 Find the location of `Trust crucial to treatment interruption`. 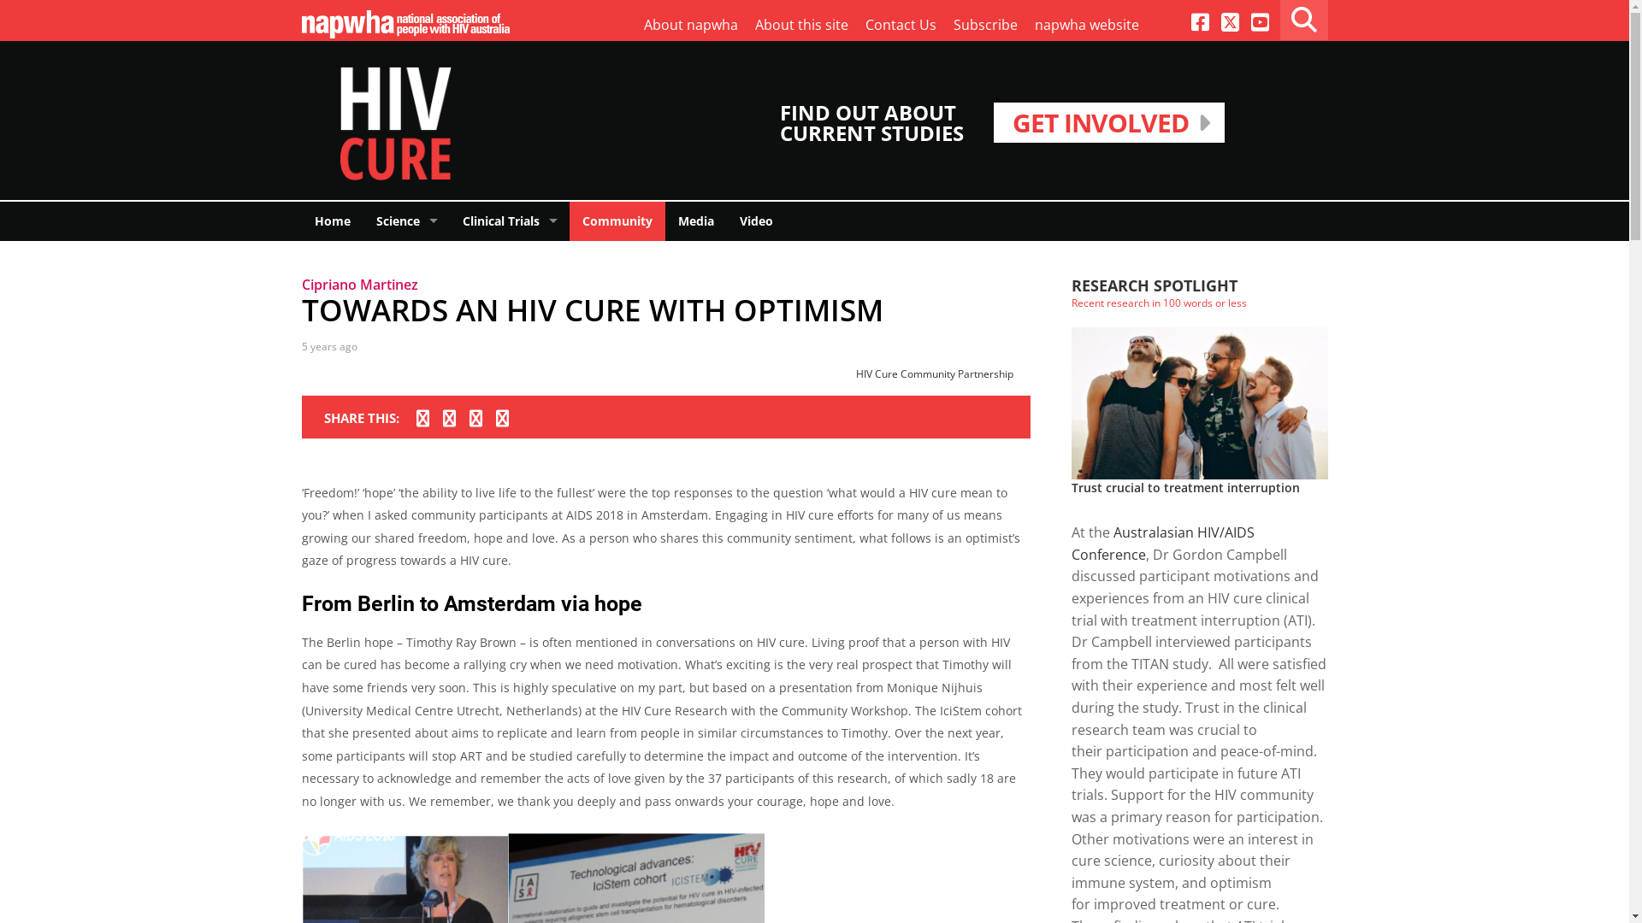

Trust crucial to treatment interruption is located at coordinates (1185, 487).